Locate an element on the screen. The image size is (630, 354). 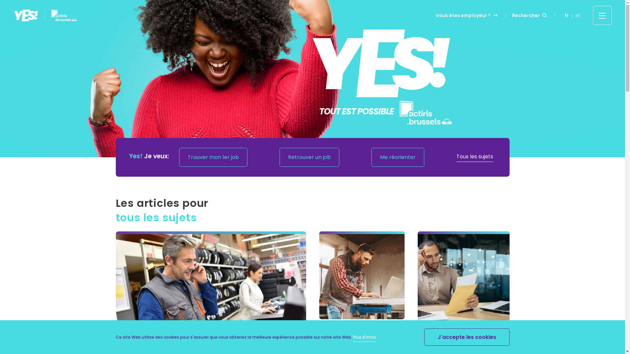
Plus d'infos is located at coordinates (365, 338).